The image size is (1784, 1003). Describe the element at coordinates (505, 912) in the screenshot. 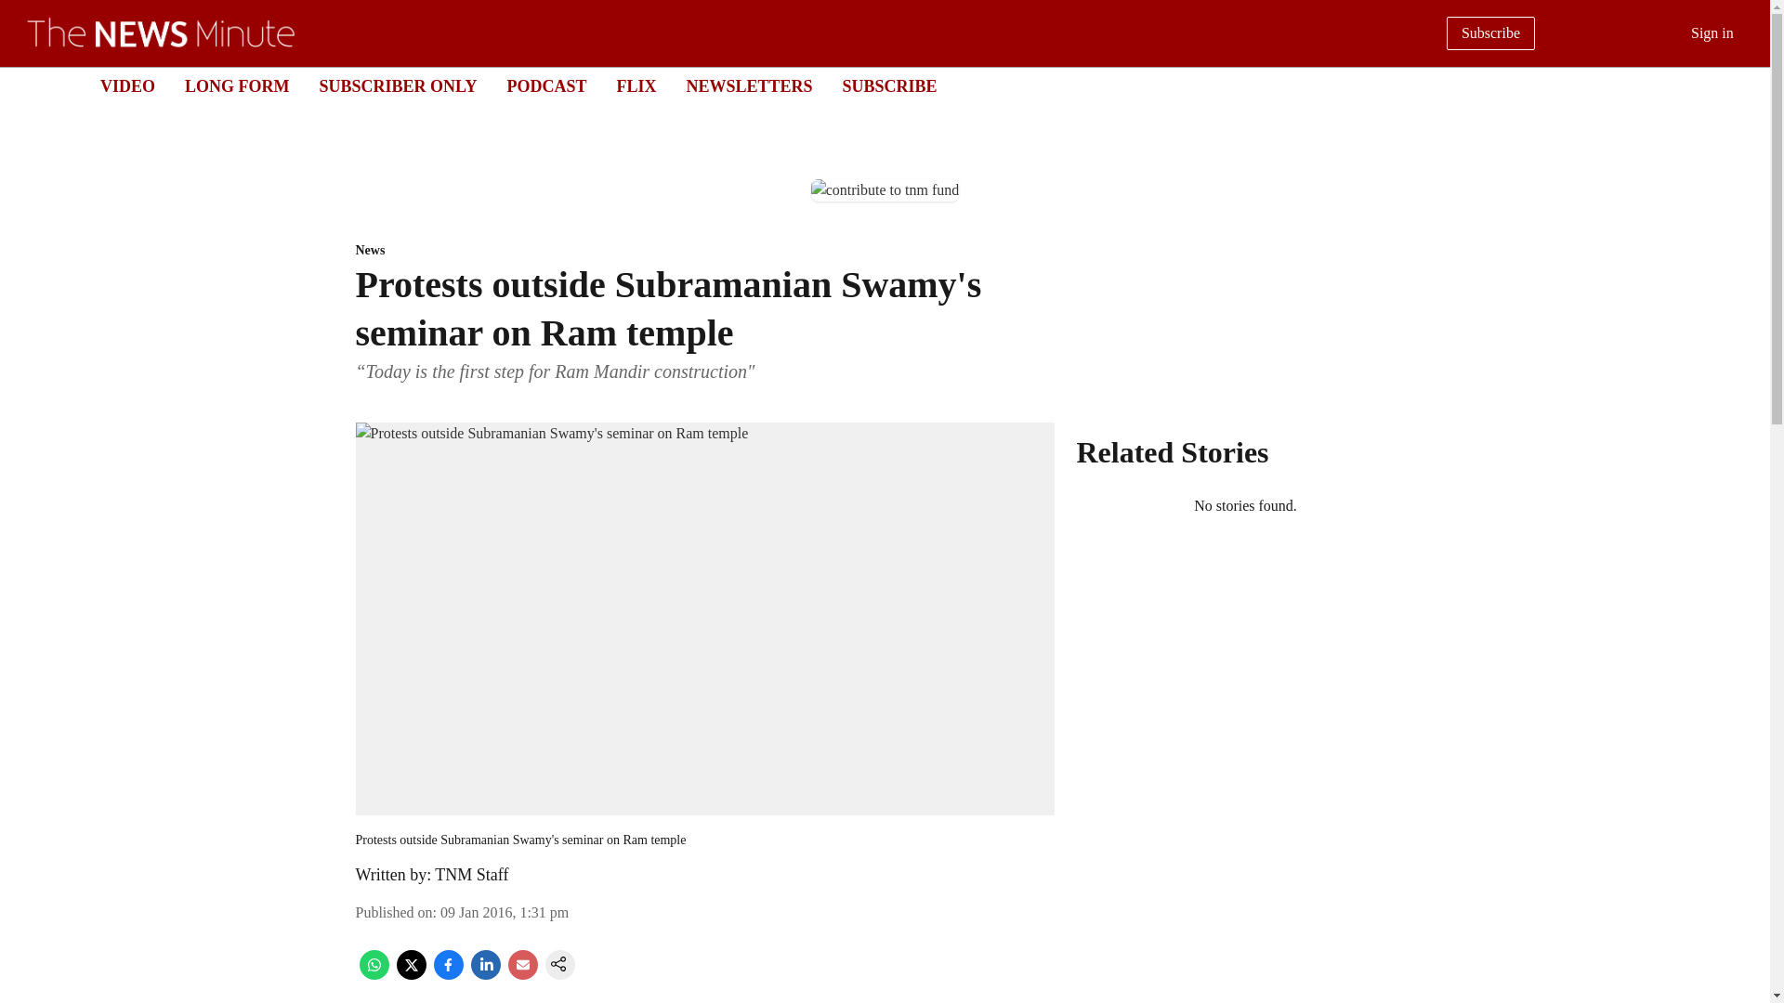

I see `2016-01-09 05:31` at that location.